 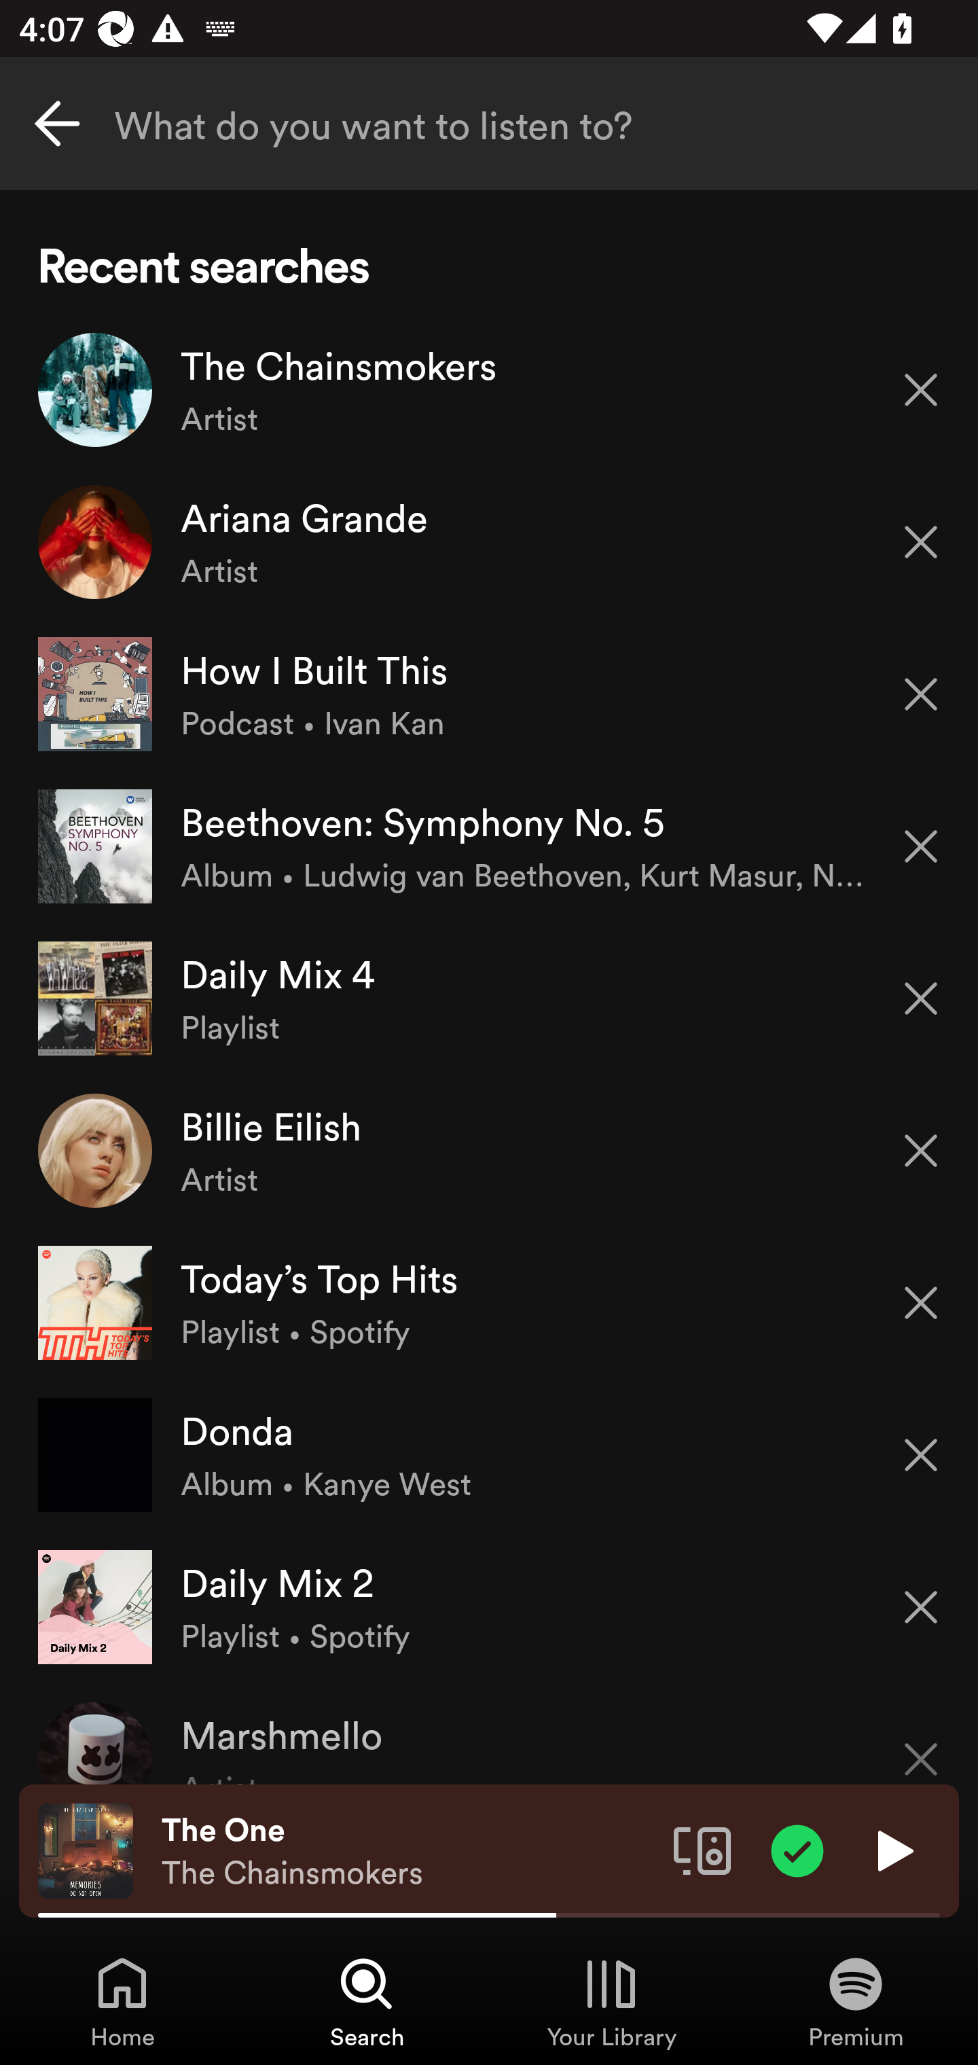 What do you see at coordinates (921, 1303) in the screenshot?
I see `Remove` at bounding box center [921, 1303].